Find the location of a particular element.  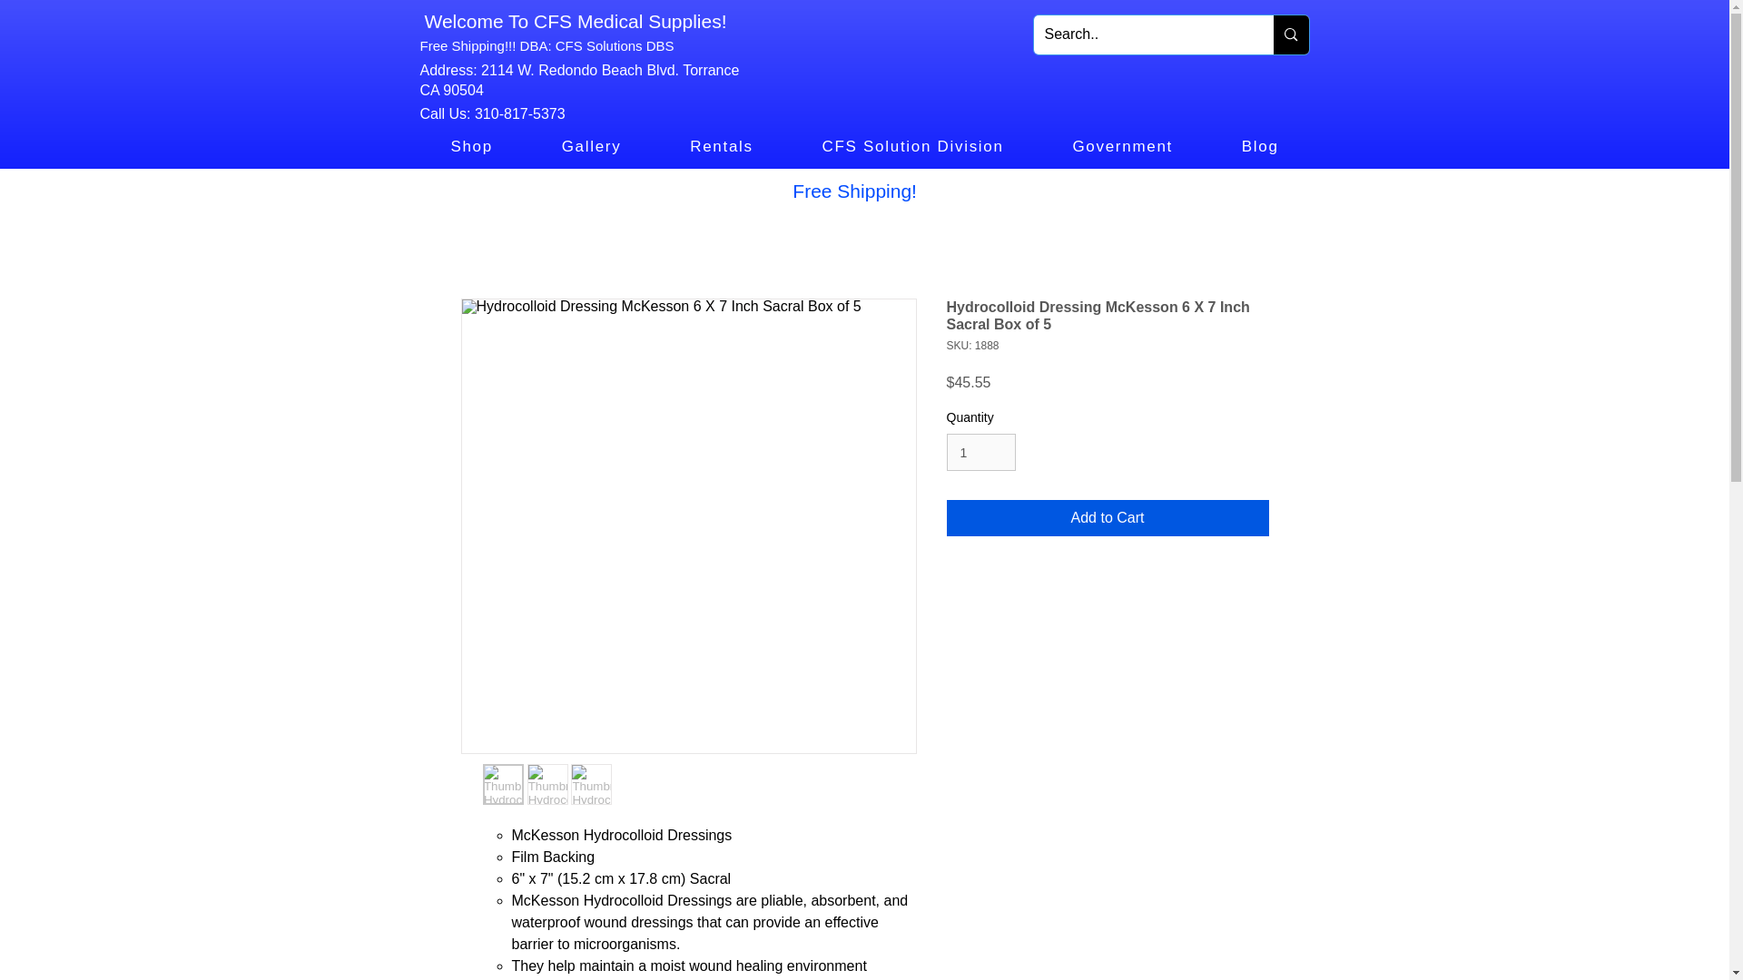

1 is located at coordinates (980, 452).